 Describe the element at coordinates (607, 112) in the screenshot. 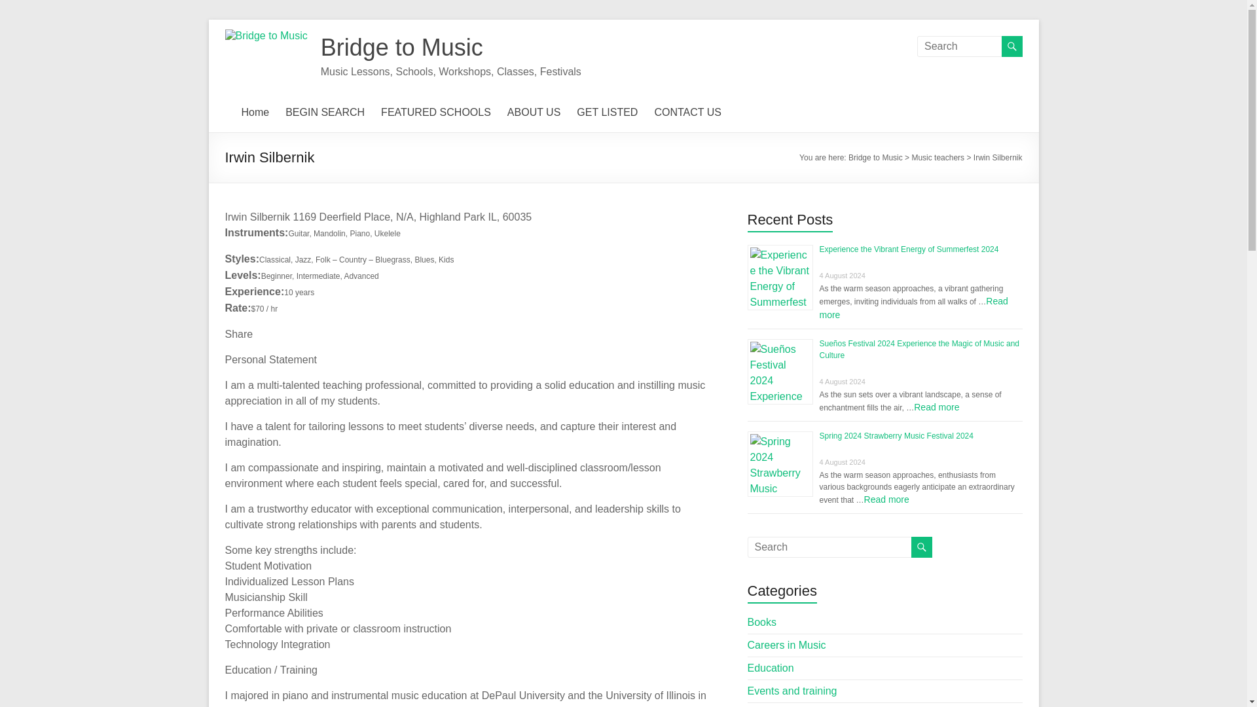

I see `GET LISTED` at that location.